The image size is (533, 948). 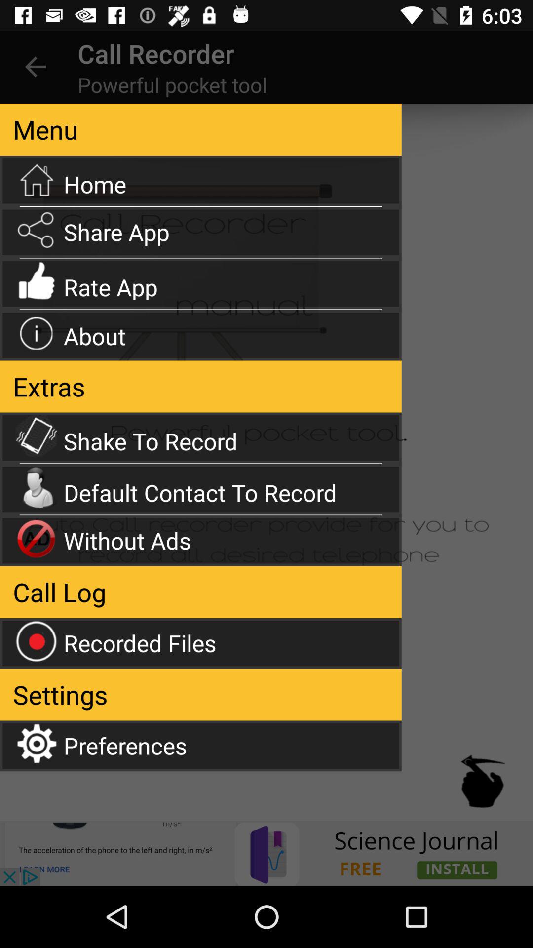 I want to click on select the item to the left of call recorder icon, so click(x=36, y=67).